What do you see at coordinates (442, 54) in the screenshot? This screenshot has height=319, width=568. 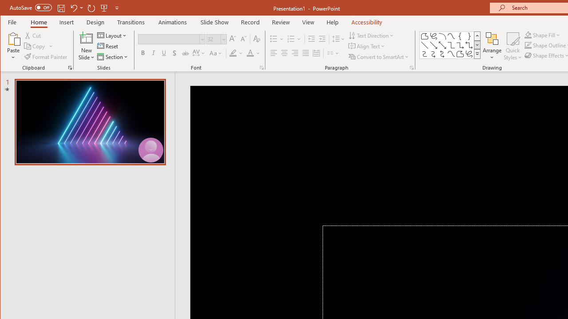 I see `Connector: Curved Double-Arrow` at bounding box center [442, 54].